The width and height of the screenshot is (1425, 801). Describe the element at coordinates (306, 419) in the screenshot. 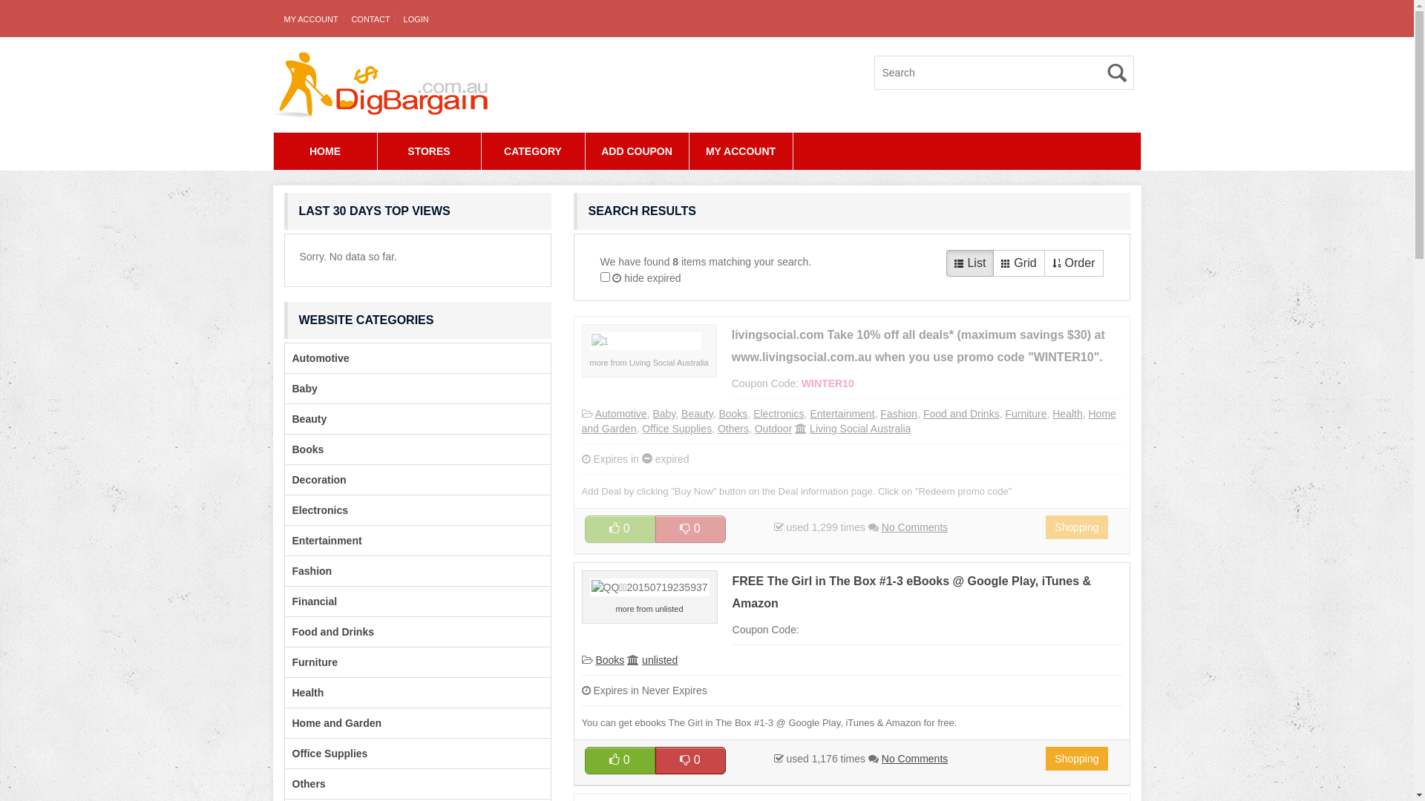

I see `Beauty` at that location.